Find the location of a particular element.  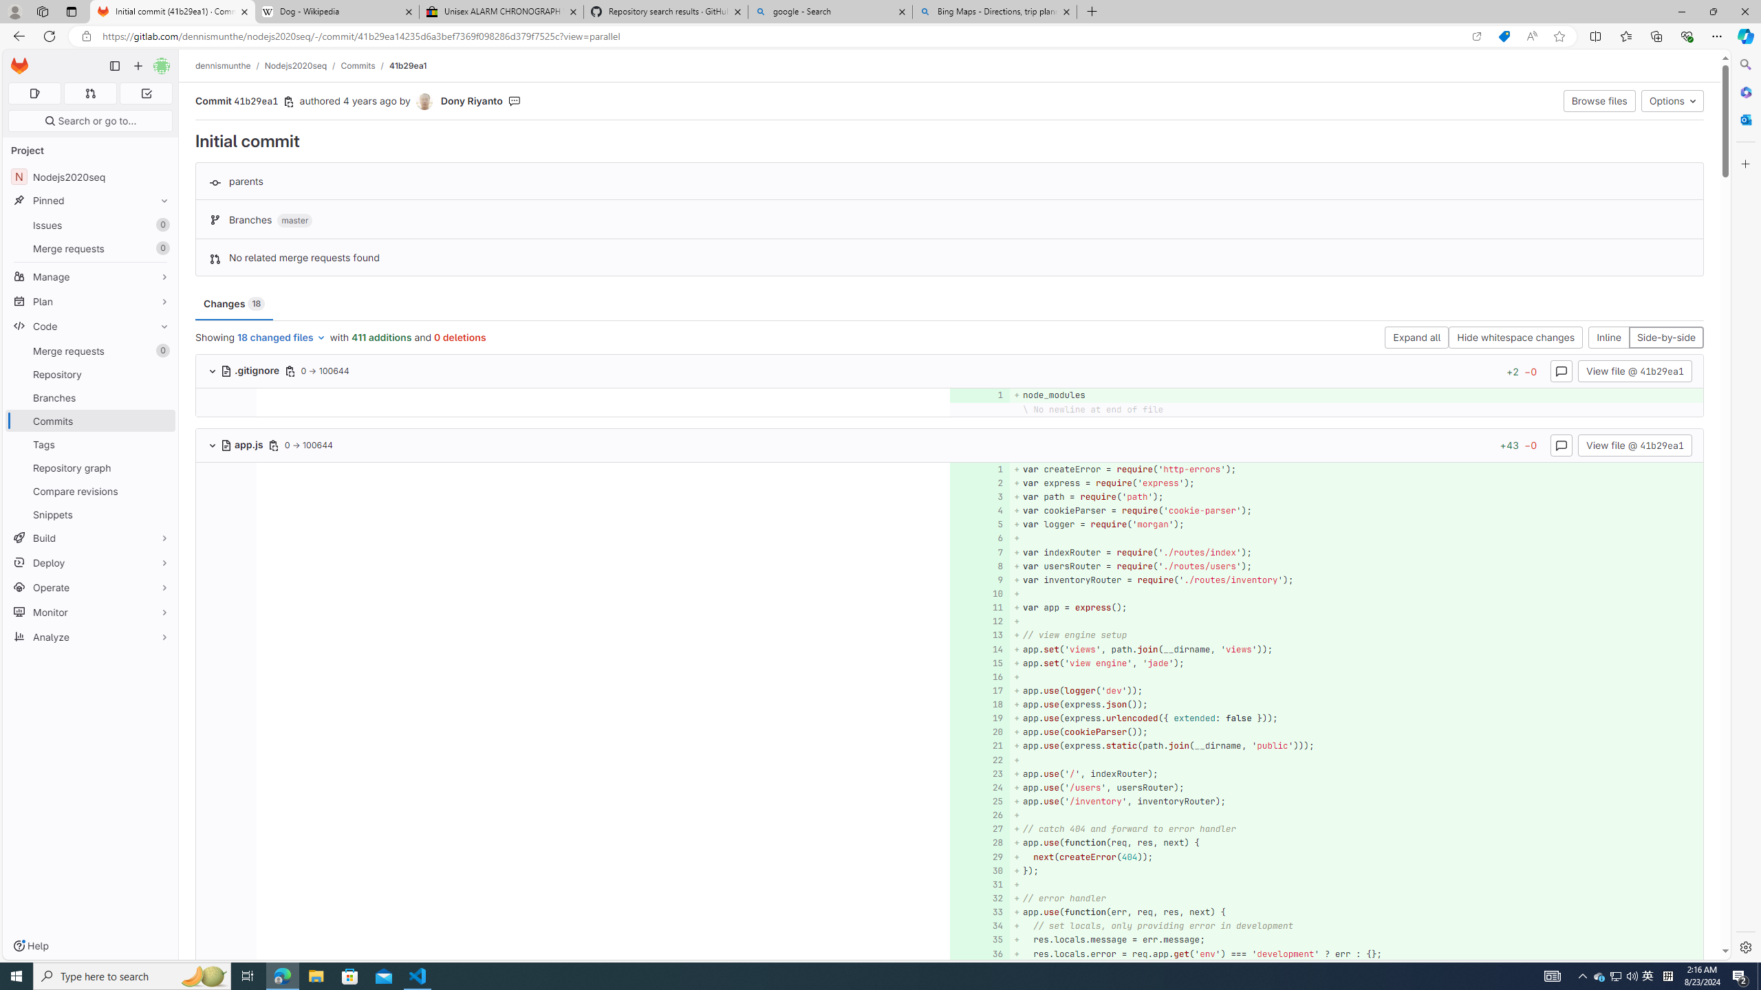

Homepage is located at coordinates (20, 66).